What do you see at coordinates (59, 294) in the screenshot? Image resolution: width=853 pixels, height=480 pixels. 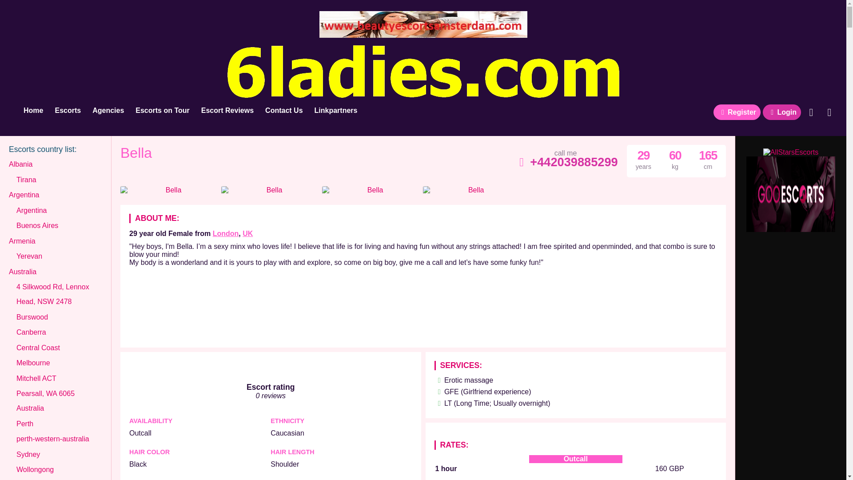 I see `4 Silkwood Rd, Lennox Head, NSW 2478` at bounding box center [59, 294].